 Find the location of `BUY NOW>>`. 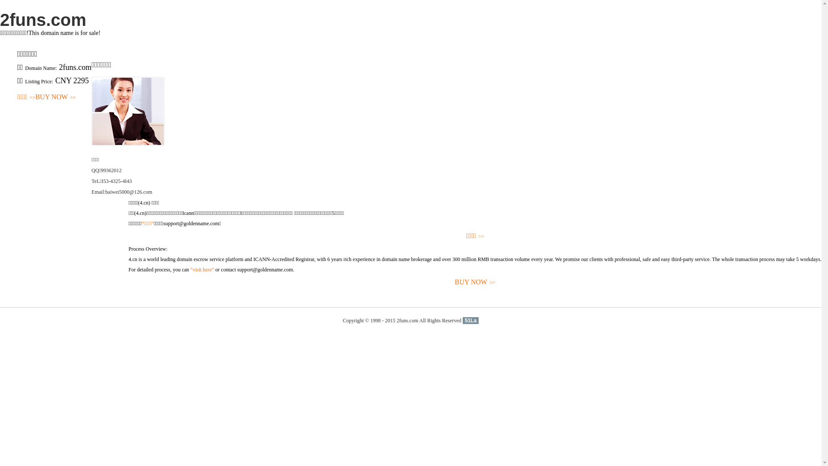

BUY NOW>> is located at coordinates (56, 98).